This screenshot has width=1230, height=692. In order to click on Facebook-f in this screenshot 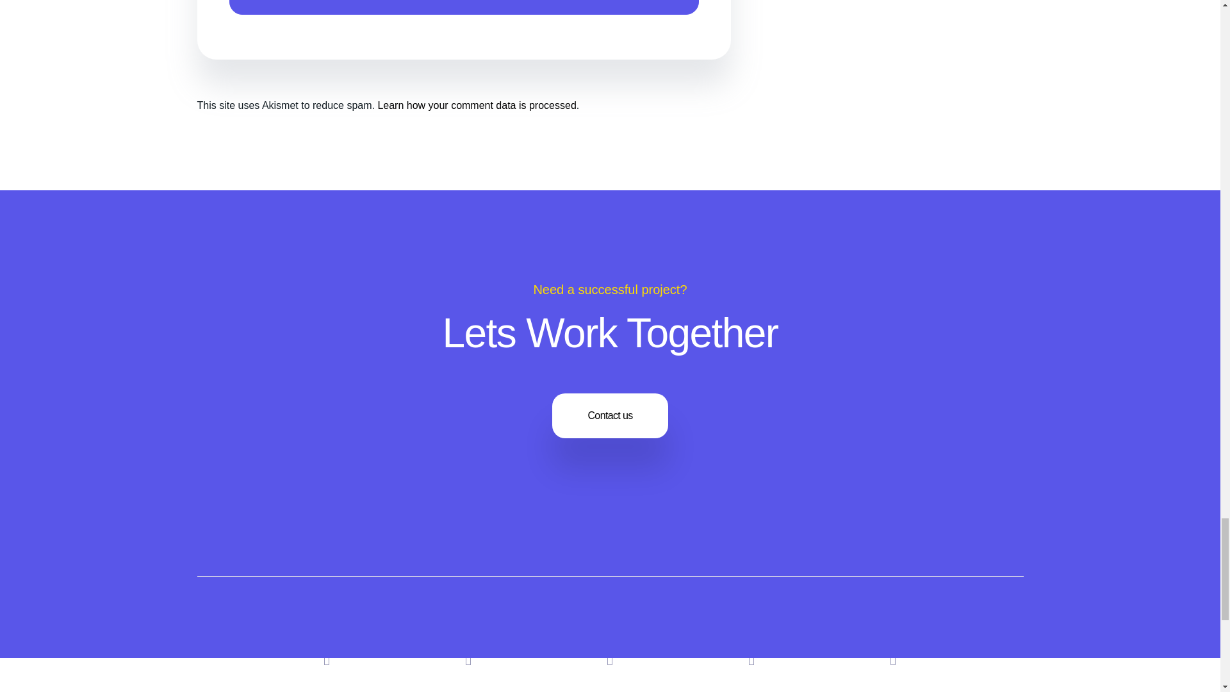, I will do `click(893, 659)`.